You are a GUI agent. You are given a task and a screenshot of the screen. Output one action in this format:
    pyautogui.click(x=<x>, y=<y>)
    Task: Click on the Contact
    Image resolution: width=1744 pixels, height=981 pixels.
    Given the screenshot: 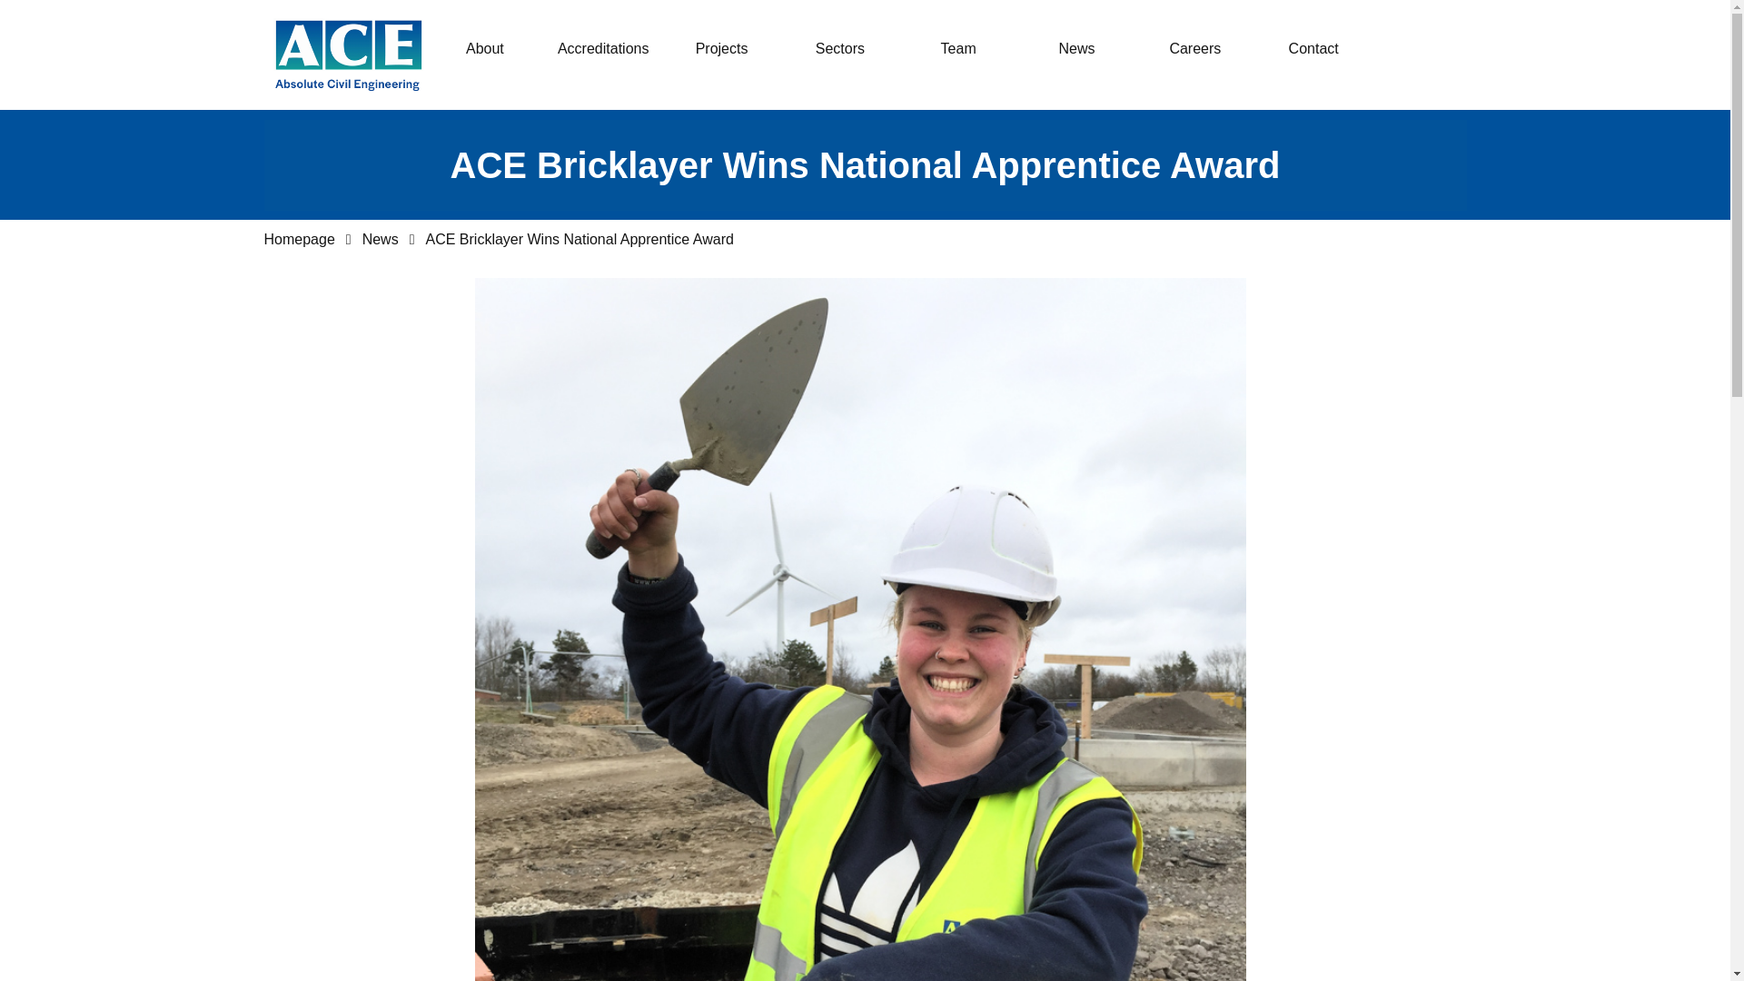 What is the action you would take?
    pyautogui.click(x=1313, y=49)
    